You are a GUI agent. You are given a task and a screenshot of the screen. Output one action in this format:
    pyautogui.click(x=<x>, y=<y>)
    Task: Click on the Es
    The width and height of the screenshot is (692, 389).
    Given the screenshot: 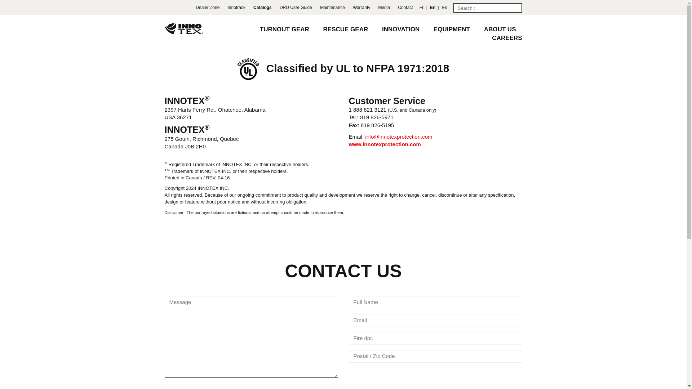 What is the action you would take?
    pyautogui.click(x=444, y=8)
    